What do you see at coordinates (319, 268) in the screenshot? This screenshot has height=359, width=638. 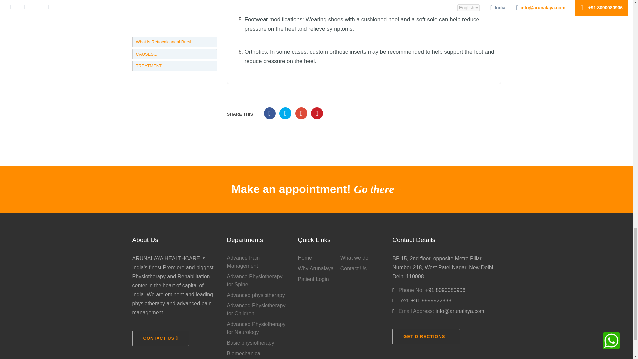 I see `Why Arunalaya` at bounding box center [319, 268].